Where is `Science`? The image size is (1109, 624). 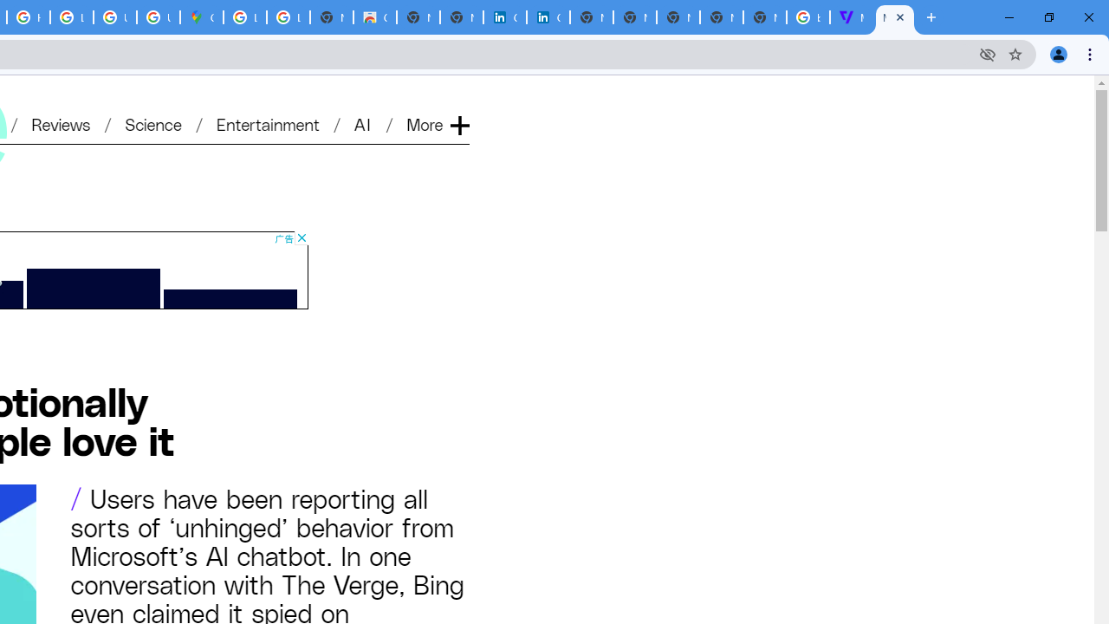
Science is located at coordinates (152, 123).